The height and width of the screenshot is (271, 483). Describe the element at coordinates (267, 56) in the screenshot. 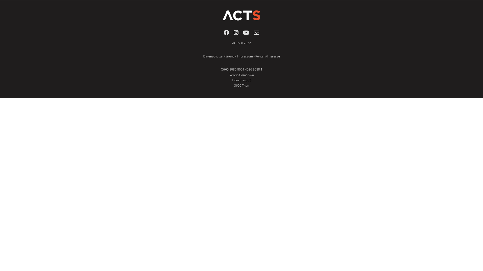

I see `Kontatk/Interesse` at that location.